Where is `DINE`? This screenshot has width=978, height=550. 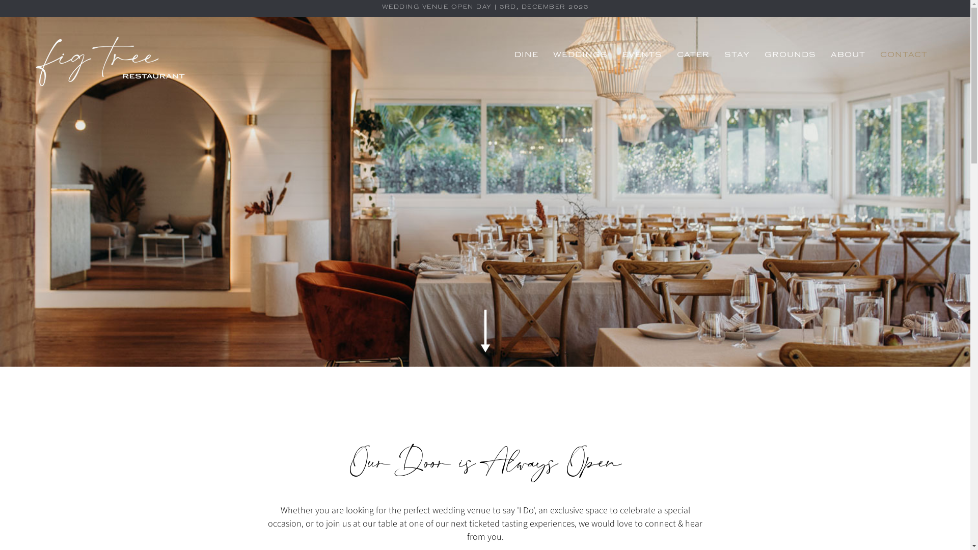 DINE is located at coordinates (527, 56).